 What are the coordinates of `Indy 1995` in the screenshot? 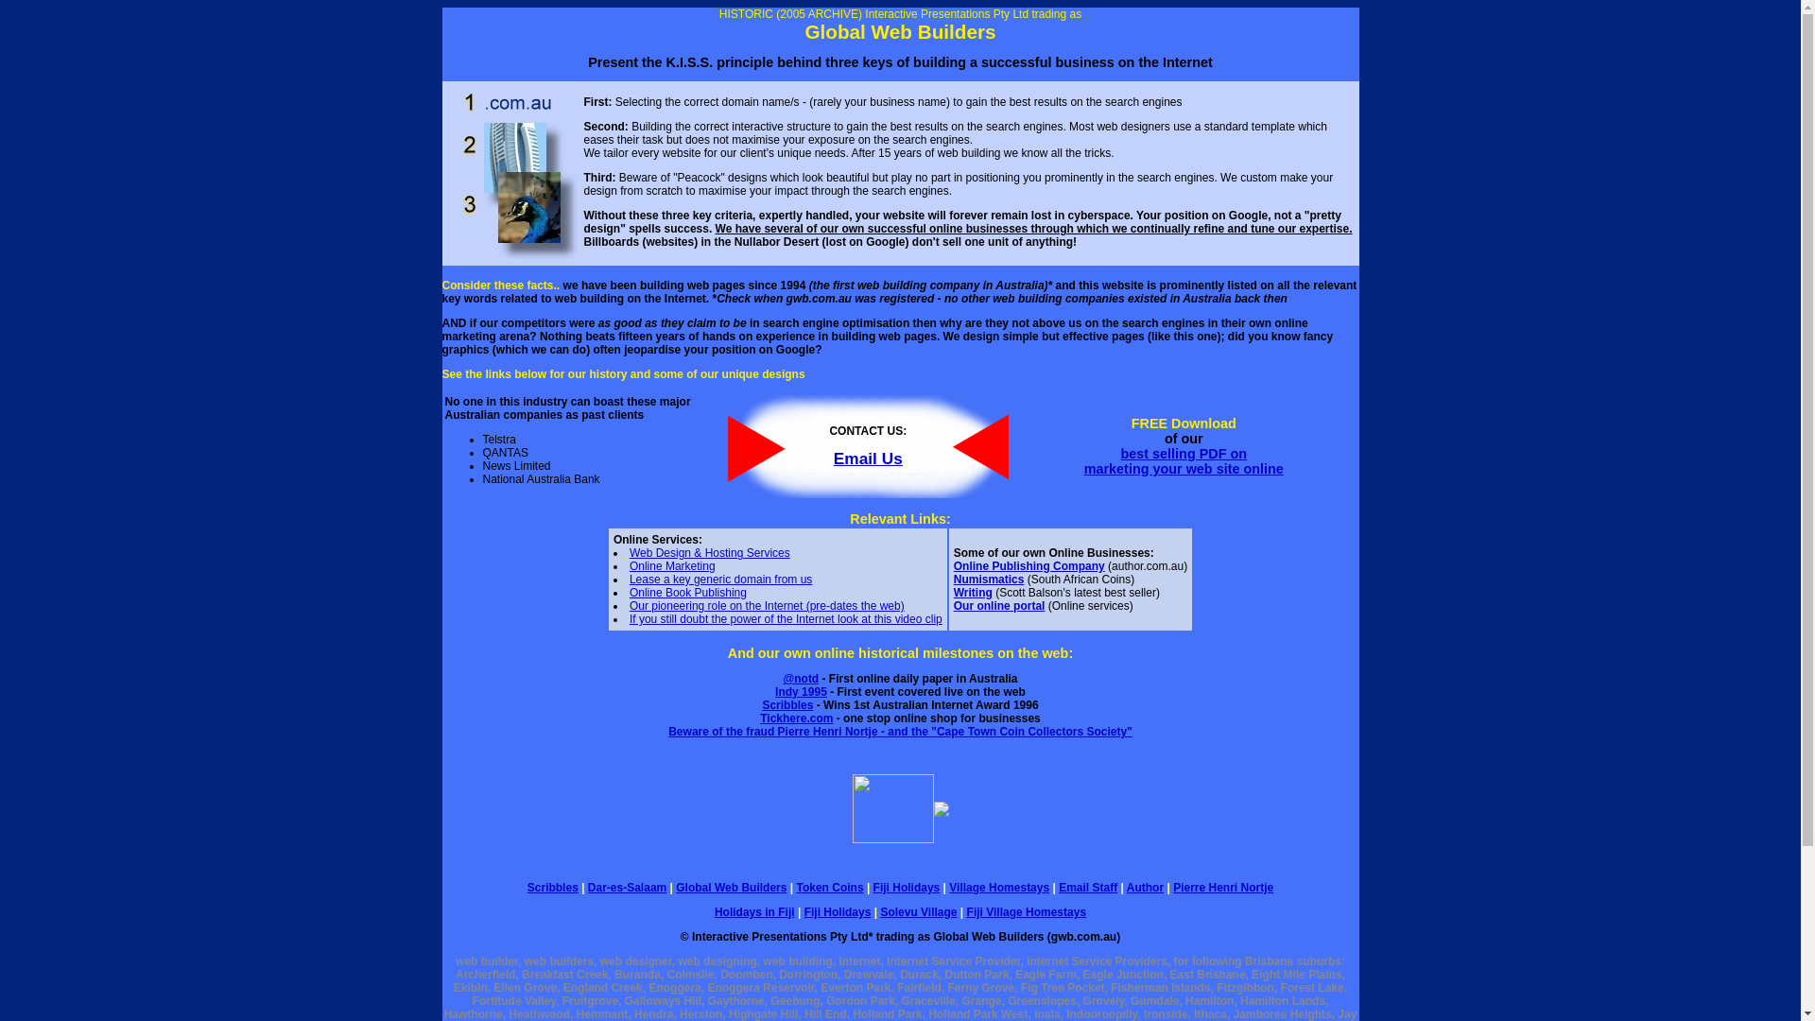 It's located at (802, 692).